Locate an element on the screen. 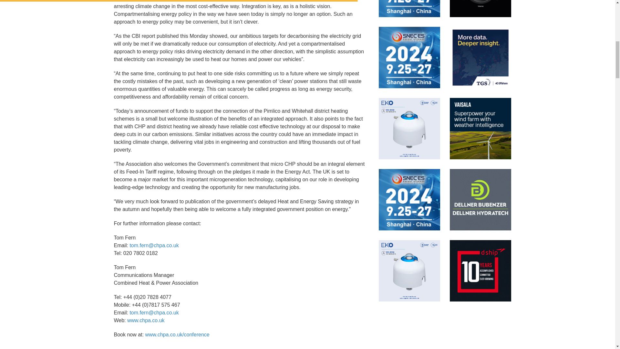 This screenshot has width=620, height=349. www.chpa.co.uk is located at coordinates (146, 320).